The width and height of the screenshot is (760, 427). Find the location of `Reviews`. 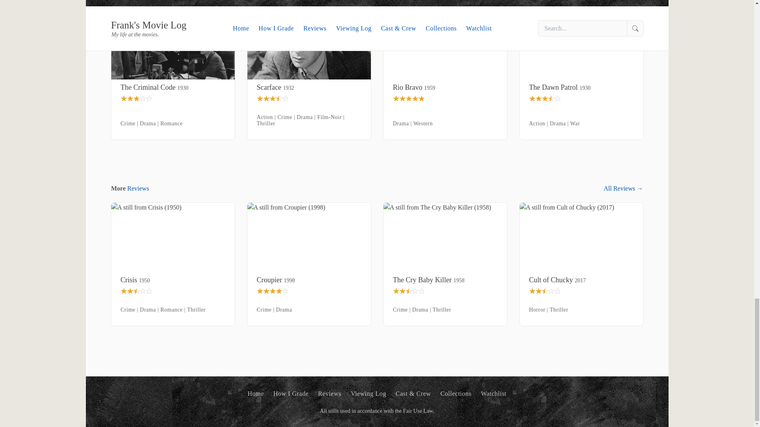

Reviews is located at coordinates (138, 188).